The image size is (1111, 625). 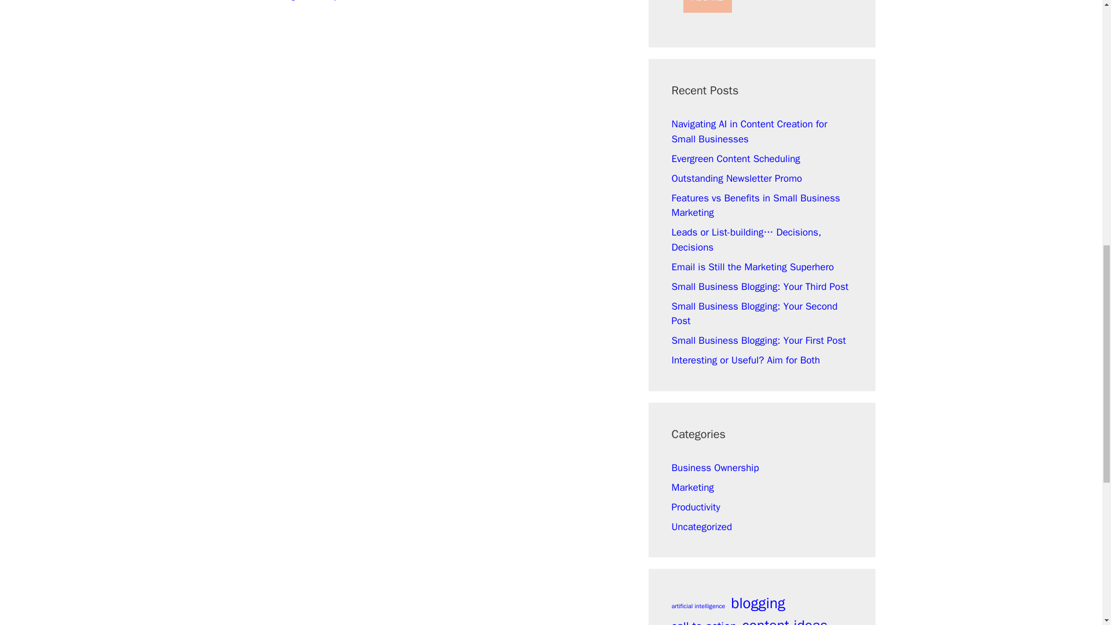 What do you see at coordinates (745, 360) in the screenshot?
I see `Interesting or Useful? Aim for Both` at bounding box center [745, 360].